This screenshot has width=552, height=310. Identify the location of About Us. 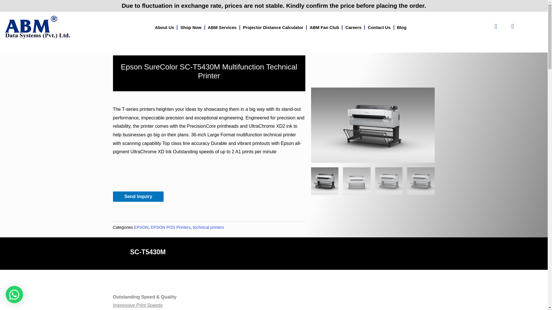
(164, 28).